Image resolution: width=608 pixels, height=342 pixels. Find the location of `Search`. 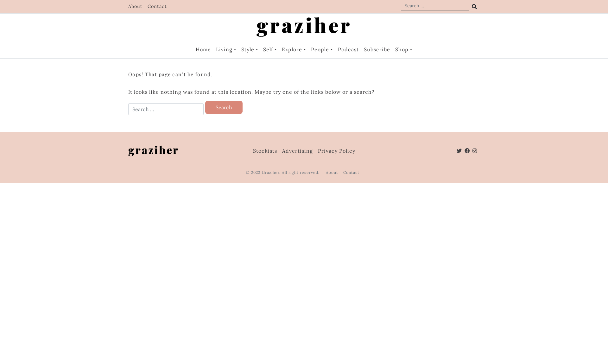

Search is located at coordinates (224, 107).